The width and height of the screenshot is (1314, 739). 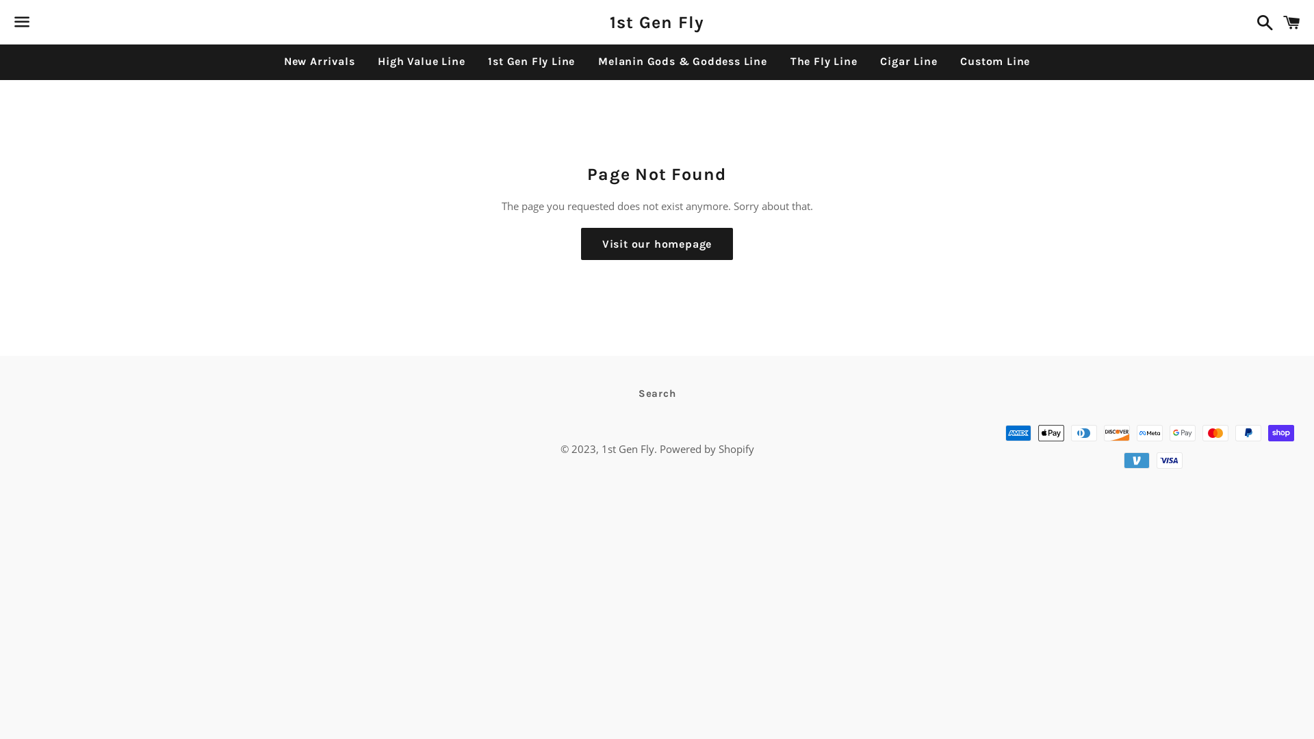 I want to click on Melanin Gods & Goddess Line, so click(x=683, y=62).